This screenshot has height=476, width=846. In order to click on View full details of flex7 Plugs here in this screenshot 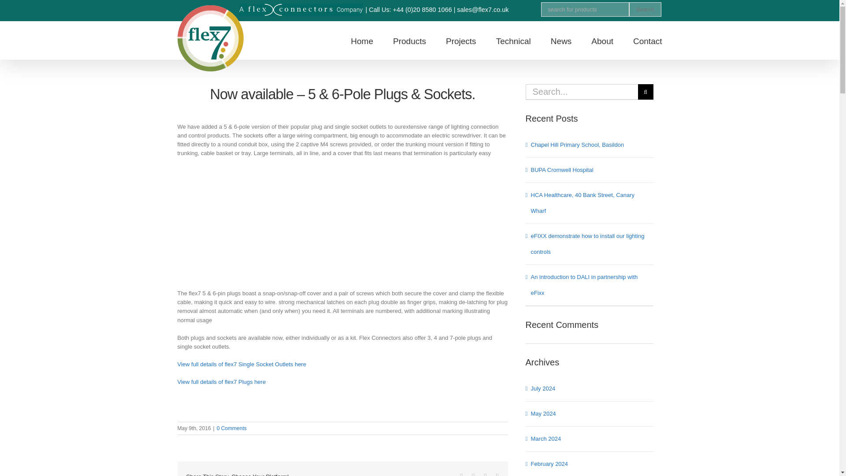, I will do `click(221, 382)`.